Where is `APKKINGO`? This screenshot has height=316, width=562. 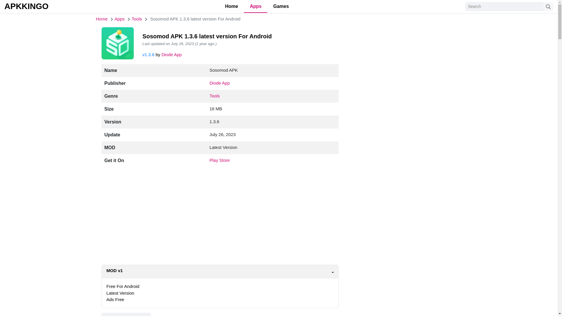
APKKINGO is located at coordinates (26, 6).